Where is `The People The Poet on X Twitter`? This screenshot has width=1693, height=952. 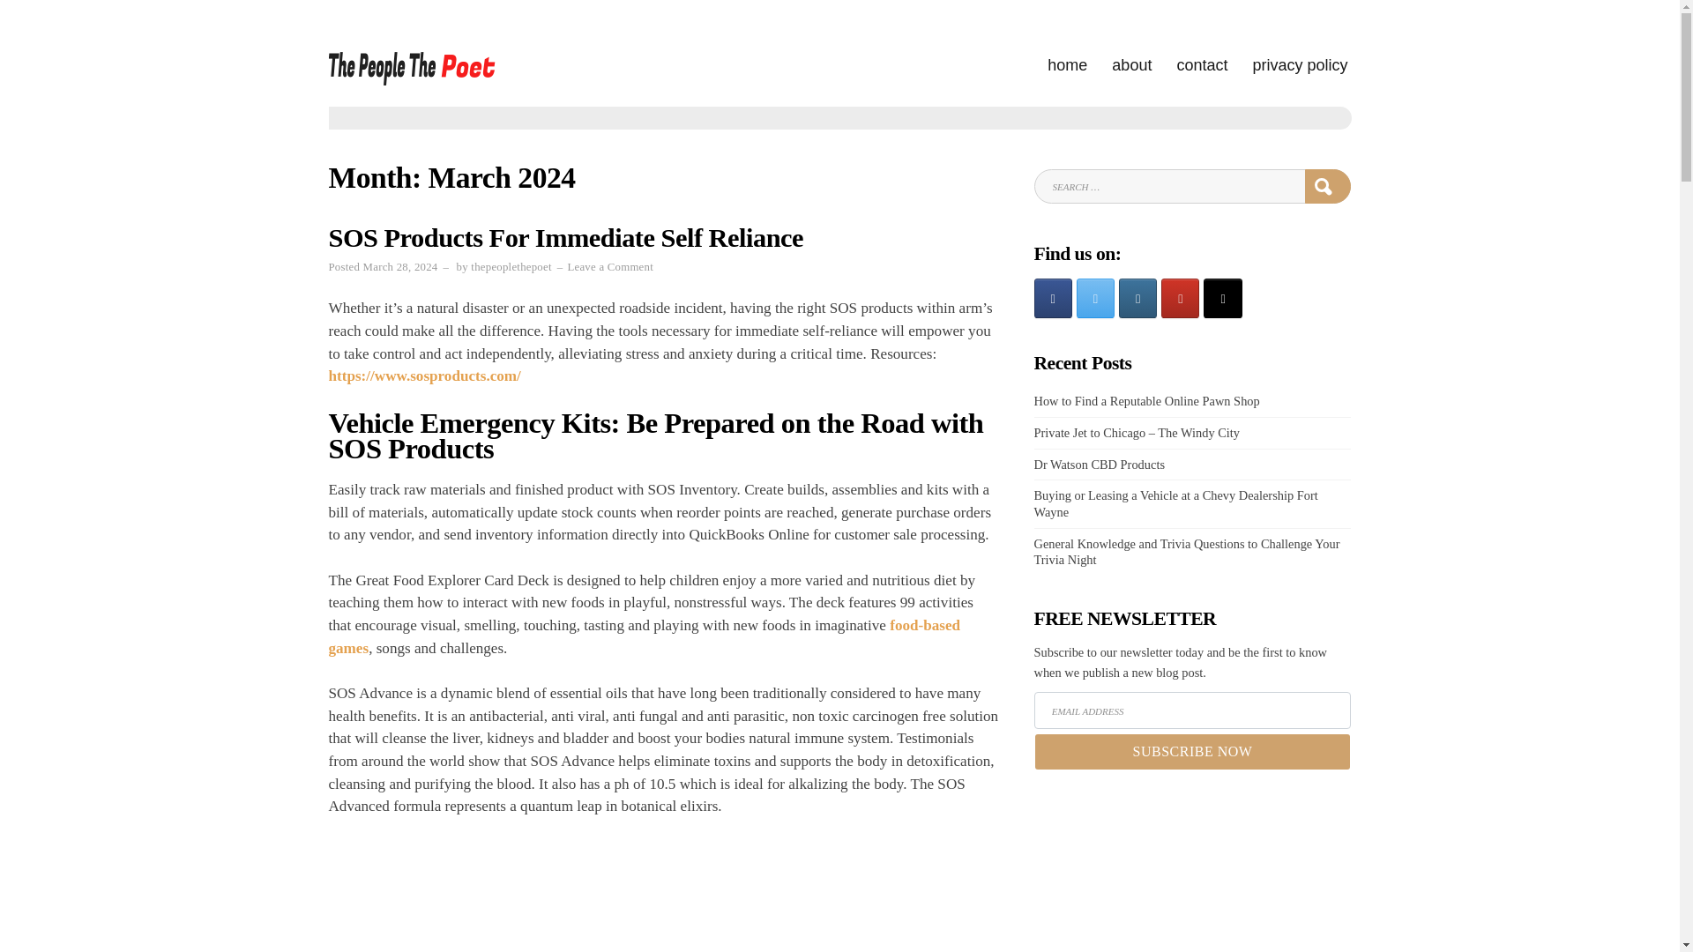
The People The Poet on X Twitter is located at coordinates (1137, 298).